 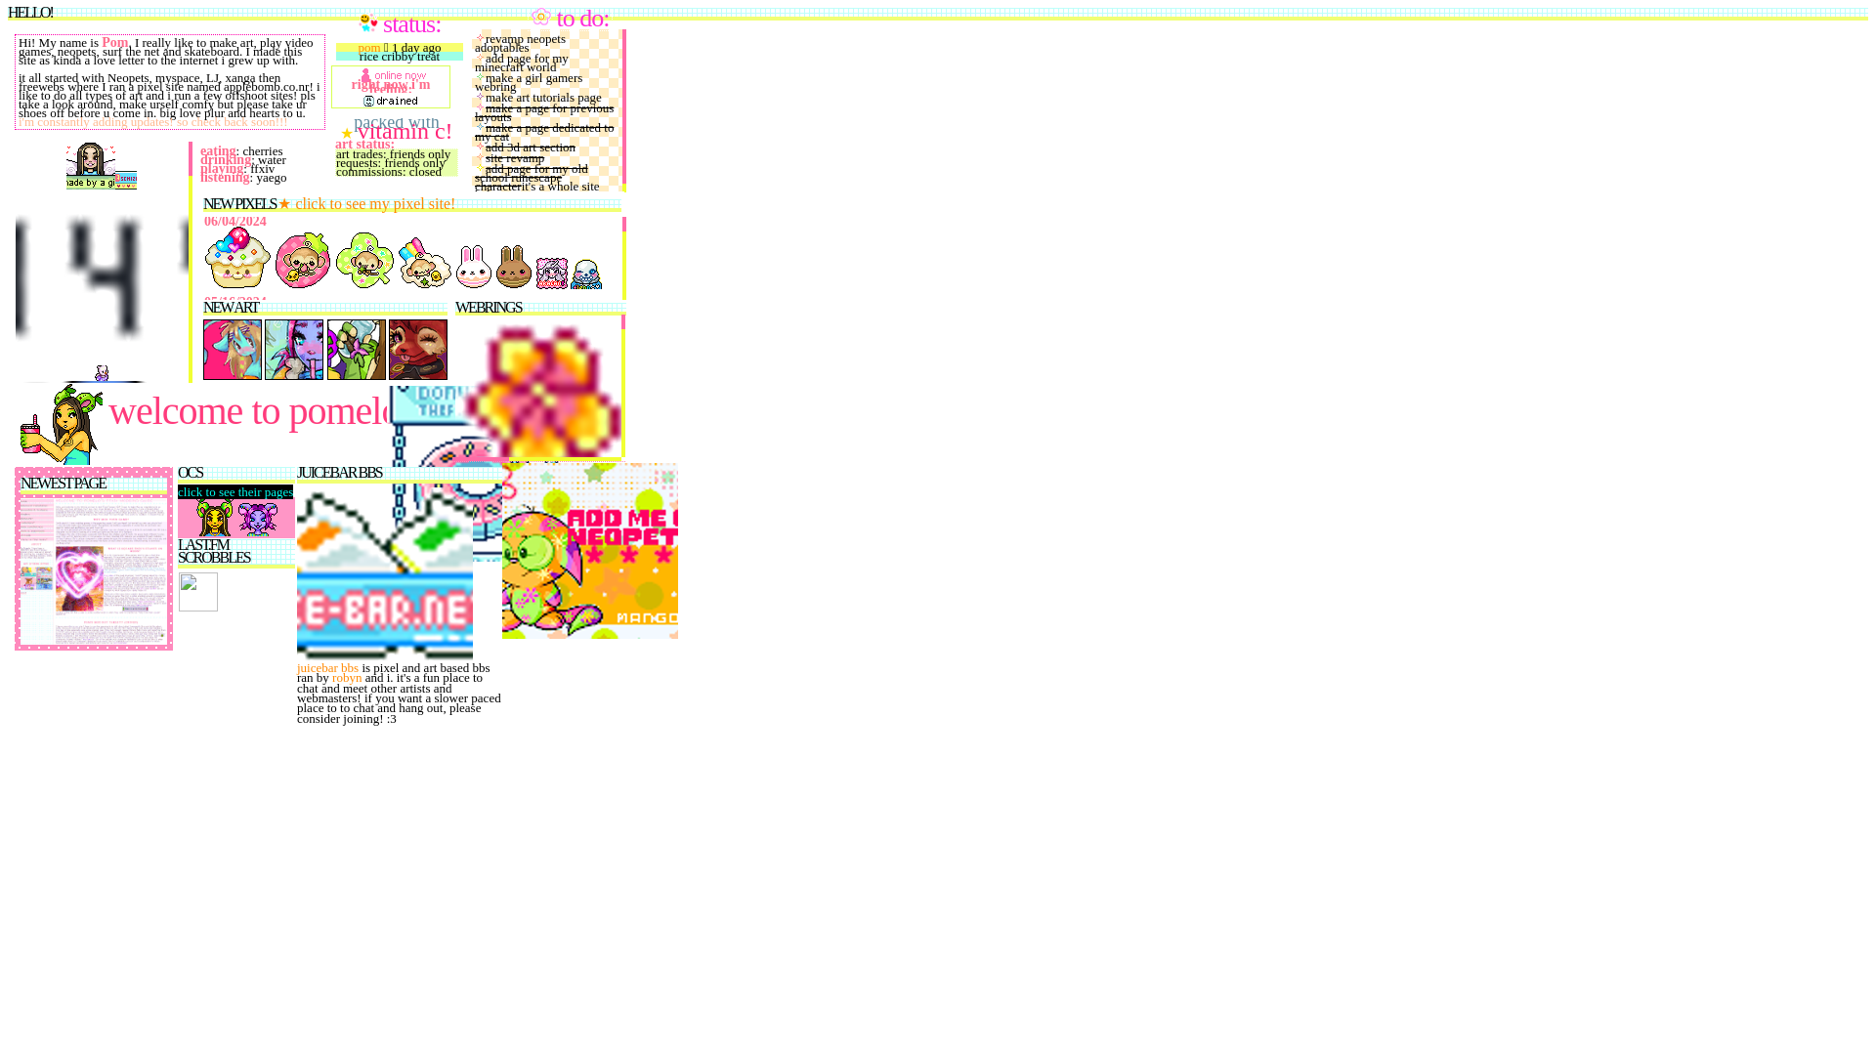 I want to click on I Choose You! :: POKEMON, so click(x=103, y=553).